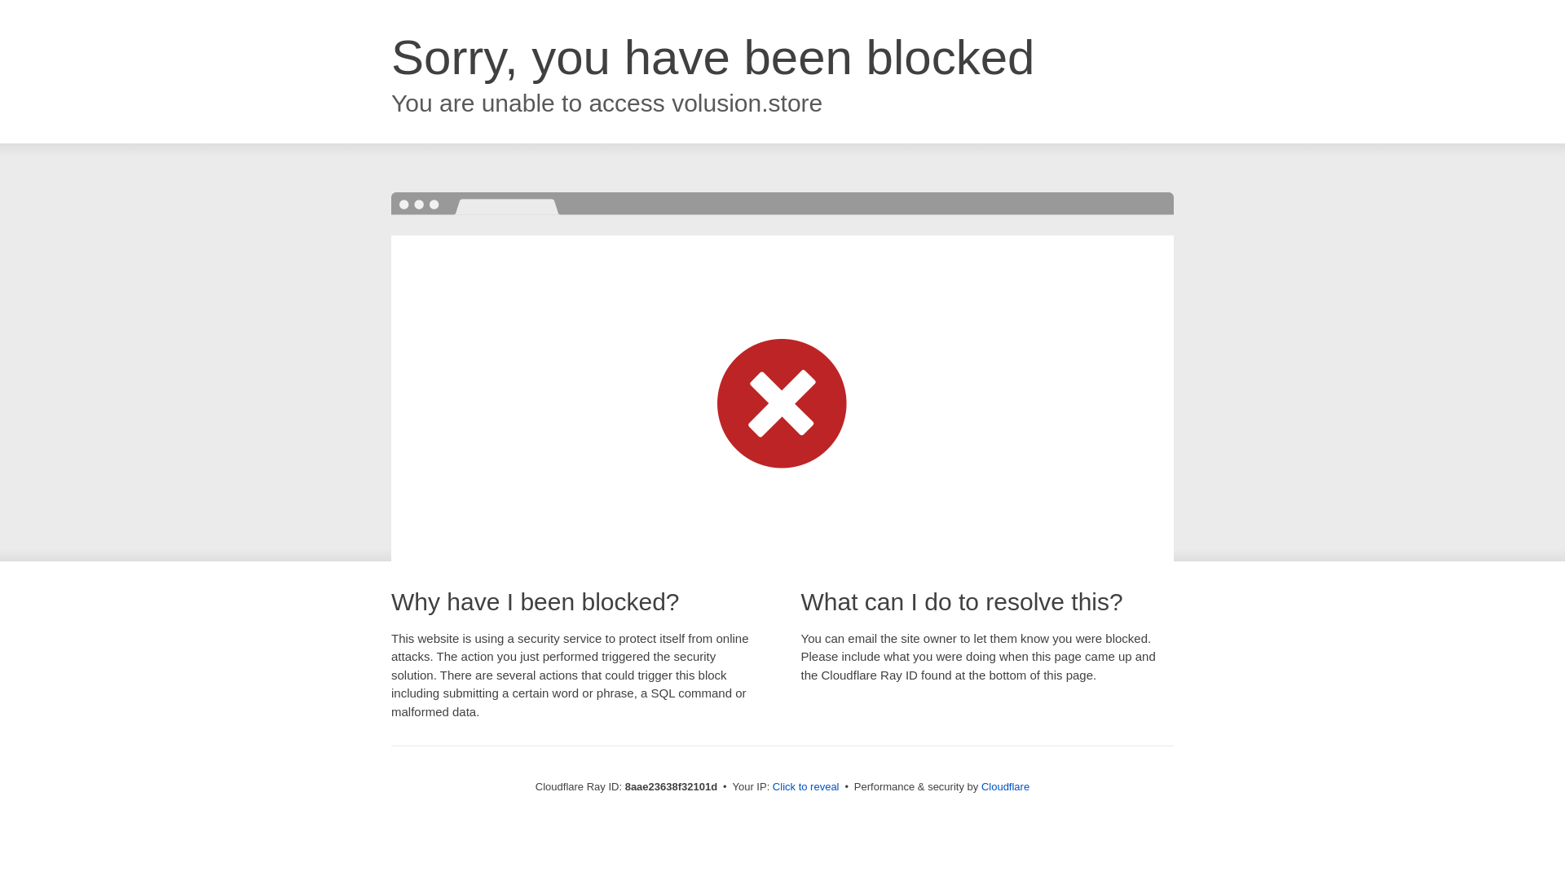  What do you see at coordinates (805, 787) in the screenshot?
I see `Click to reveal` at bounding box center [805, 787].